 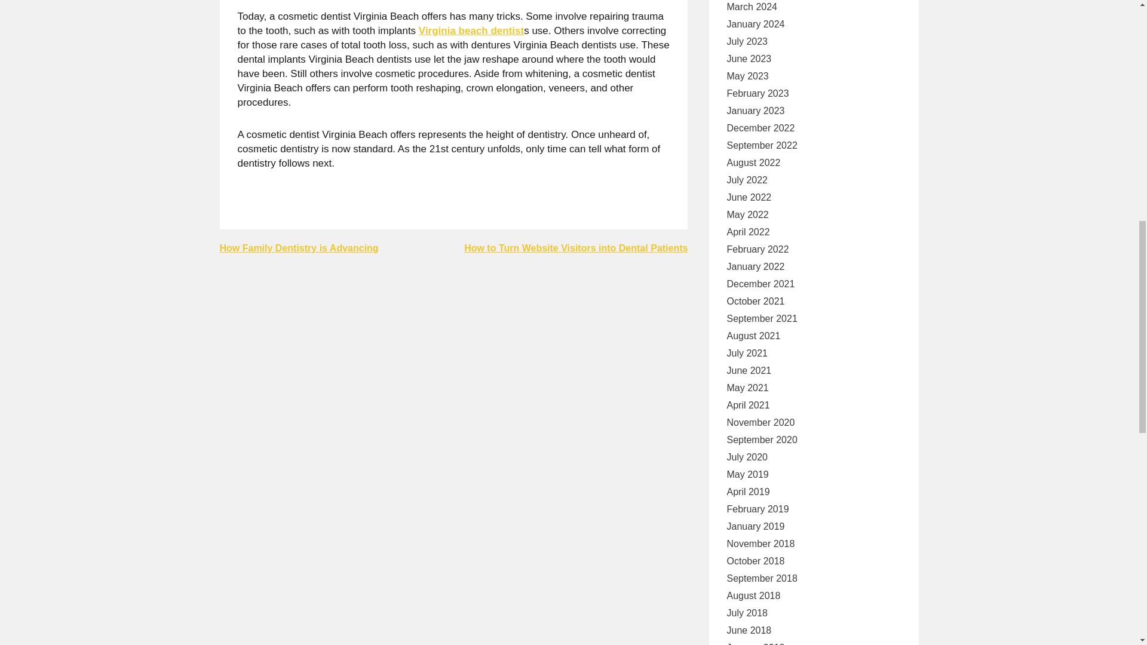 I want to click on September 2022, so click(x=761, y=146).